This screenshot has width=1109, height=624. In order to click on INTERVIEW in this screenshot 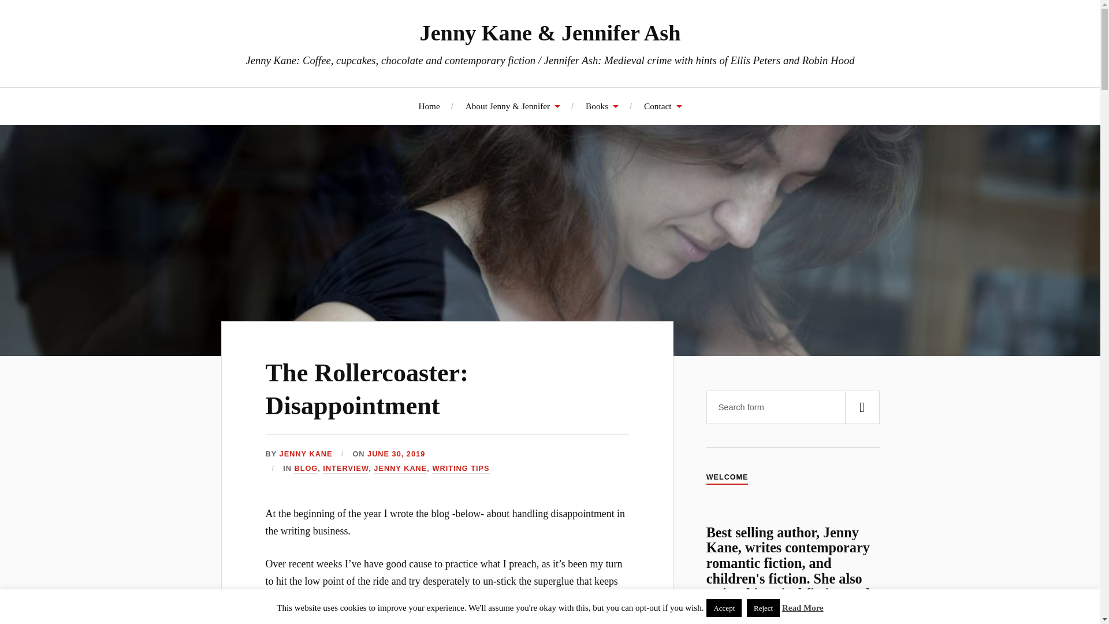, I will do `click(345, 469)`.